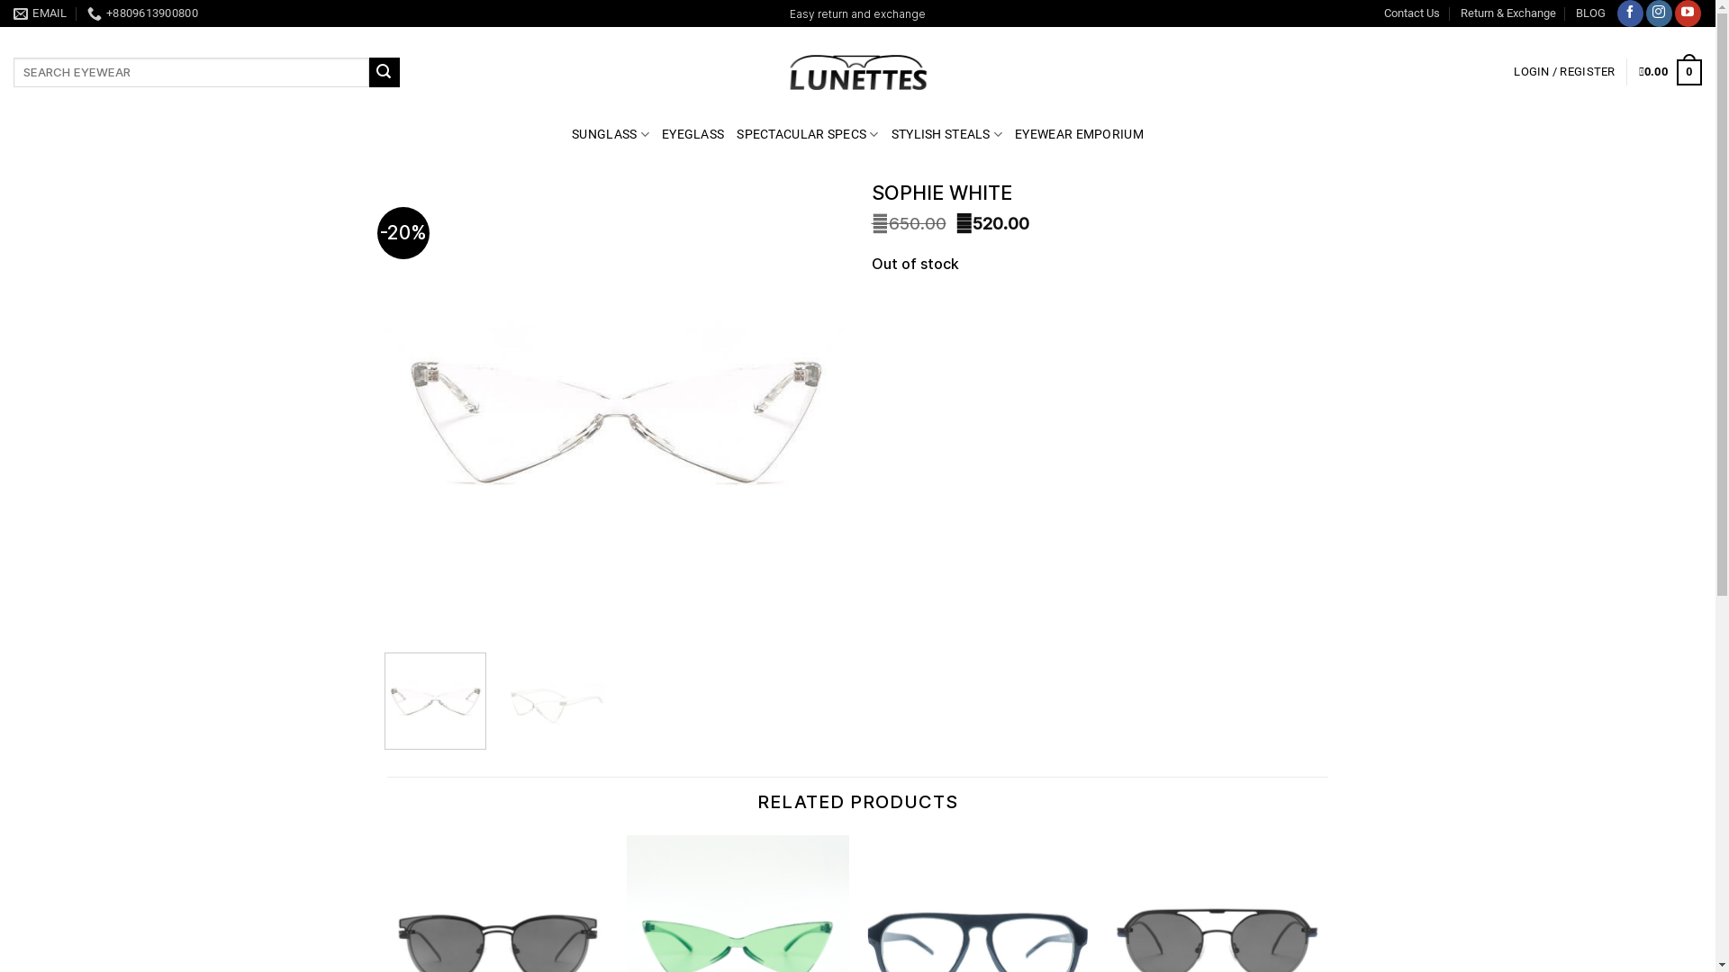 This screenshot has height=972, width=1729. Describe the element at coordinates (1659, 13) in the screenshot. I see `Follow on Instagram` at that location.